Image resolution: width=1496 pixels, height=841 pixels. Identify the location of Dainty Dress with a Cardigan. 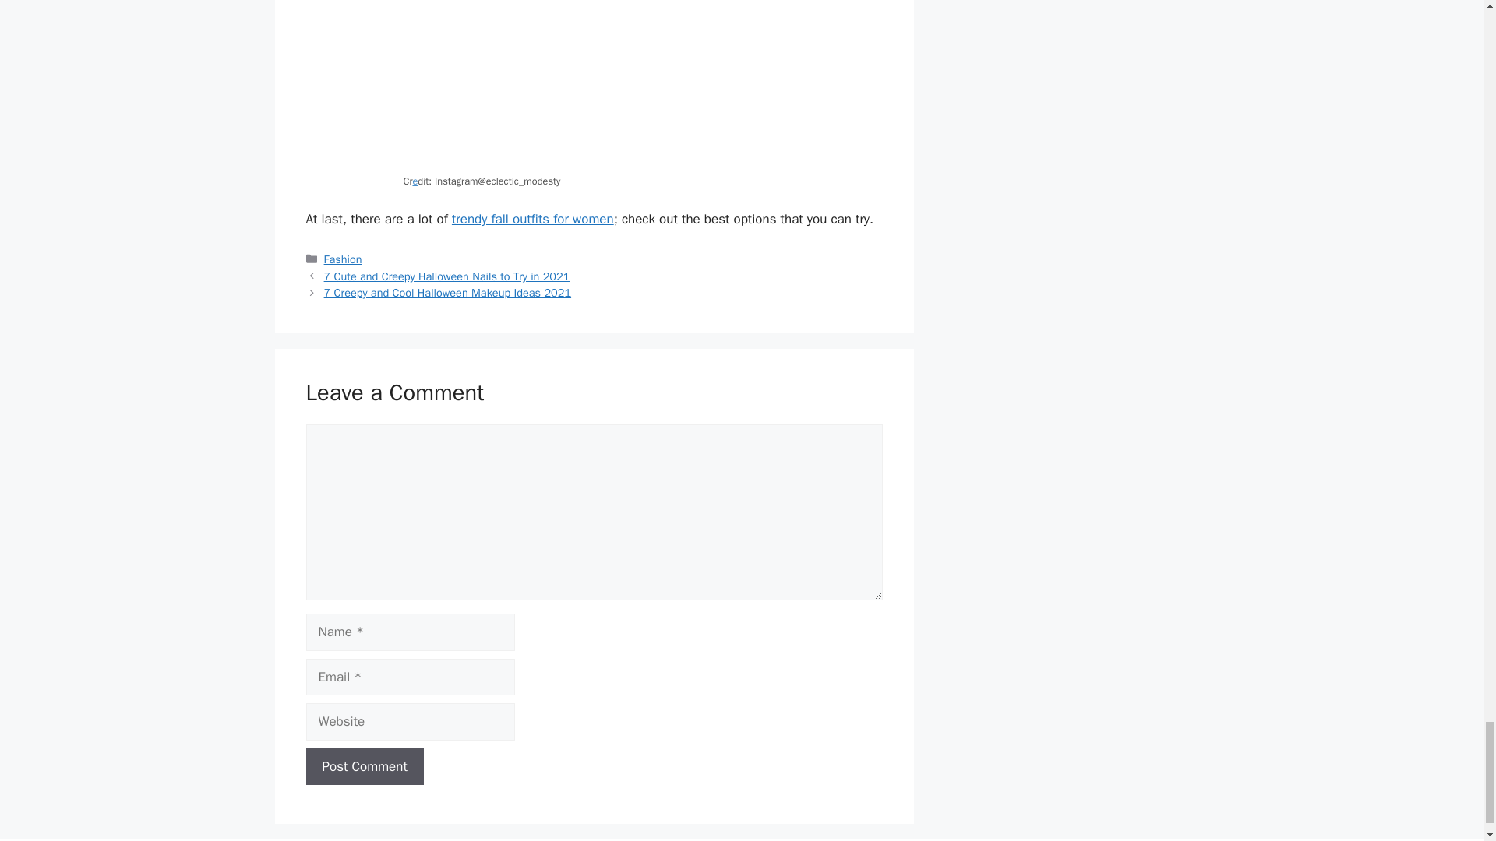
(595, 86).